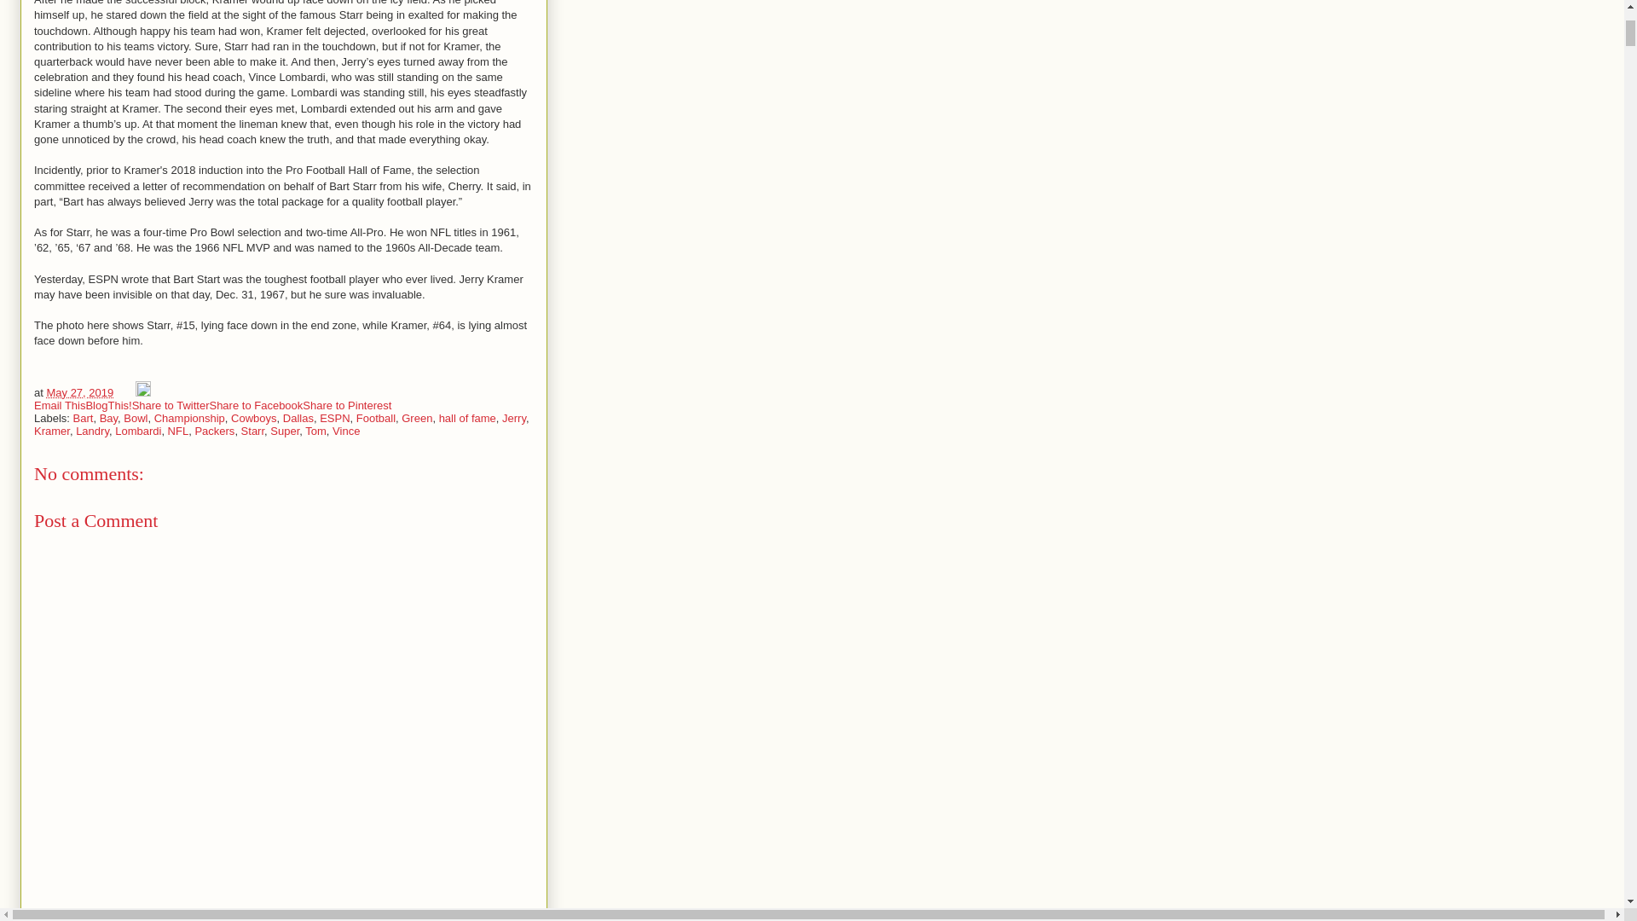 The width and height of the screenshot is (1637, 921). I want to click on Email Post, so click(126, 392).